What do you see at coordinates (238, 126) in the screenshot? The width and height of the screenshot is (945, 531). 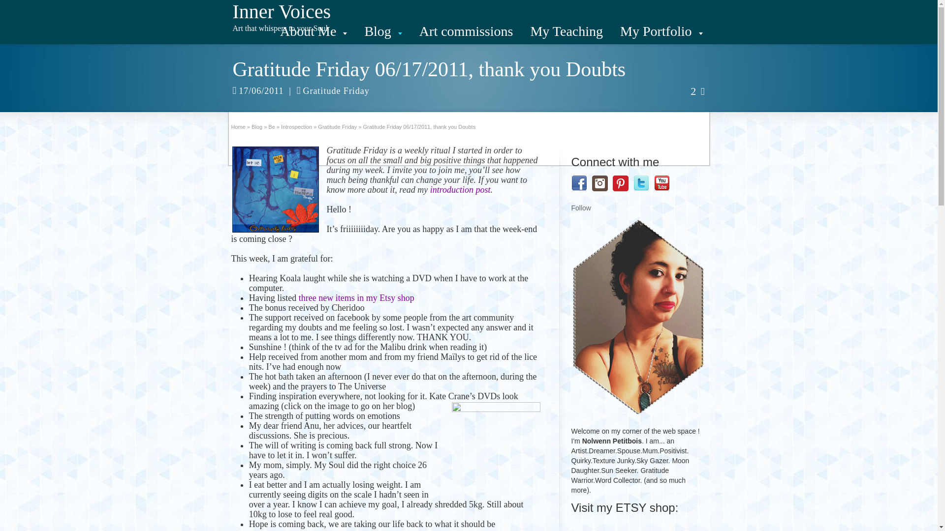 I see `Home` at bounding box center [238, 126].